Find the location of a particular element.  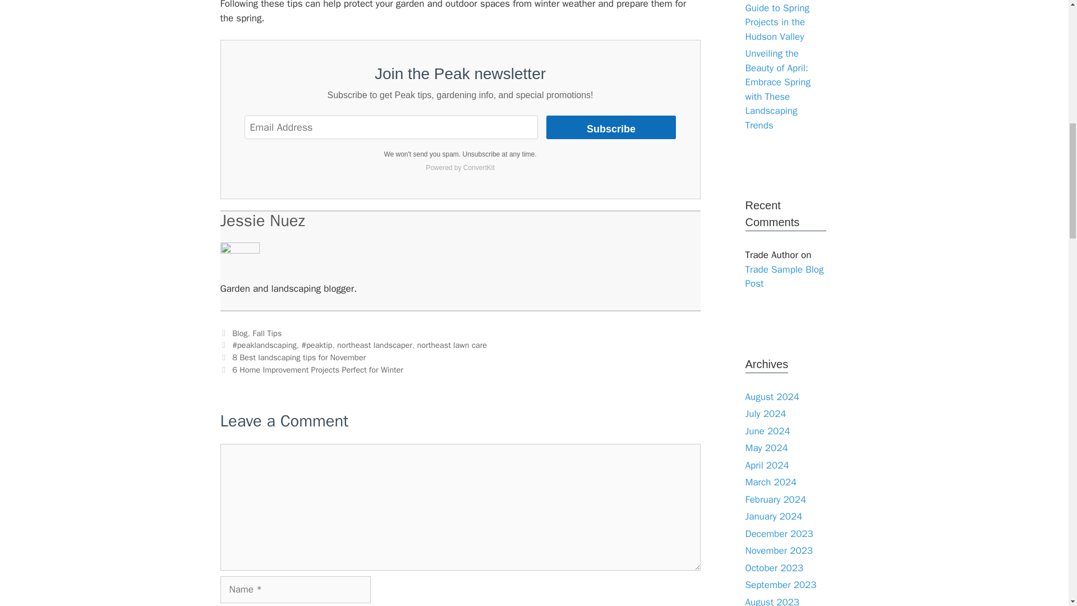

Fall Tips is located at coordinates (266, 333).